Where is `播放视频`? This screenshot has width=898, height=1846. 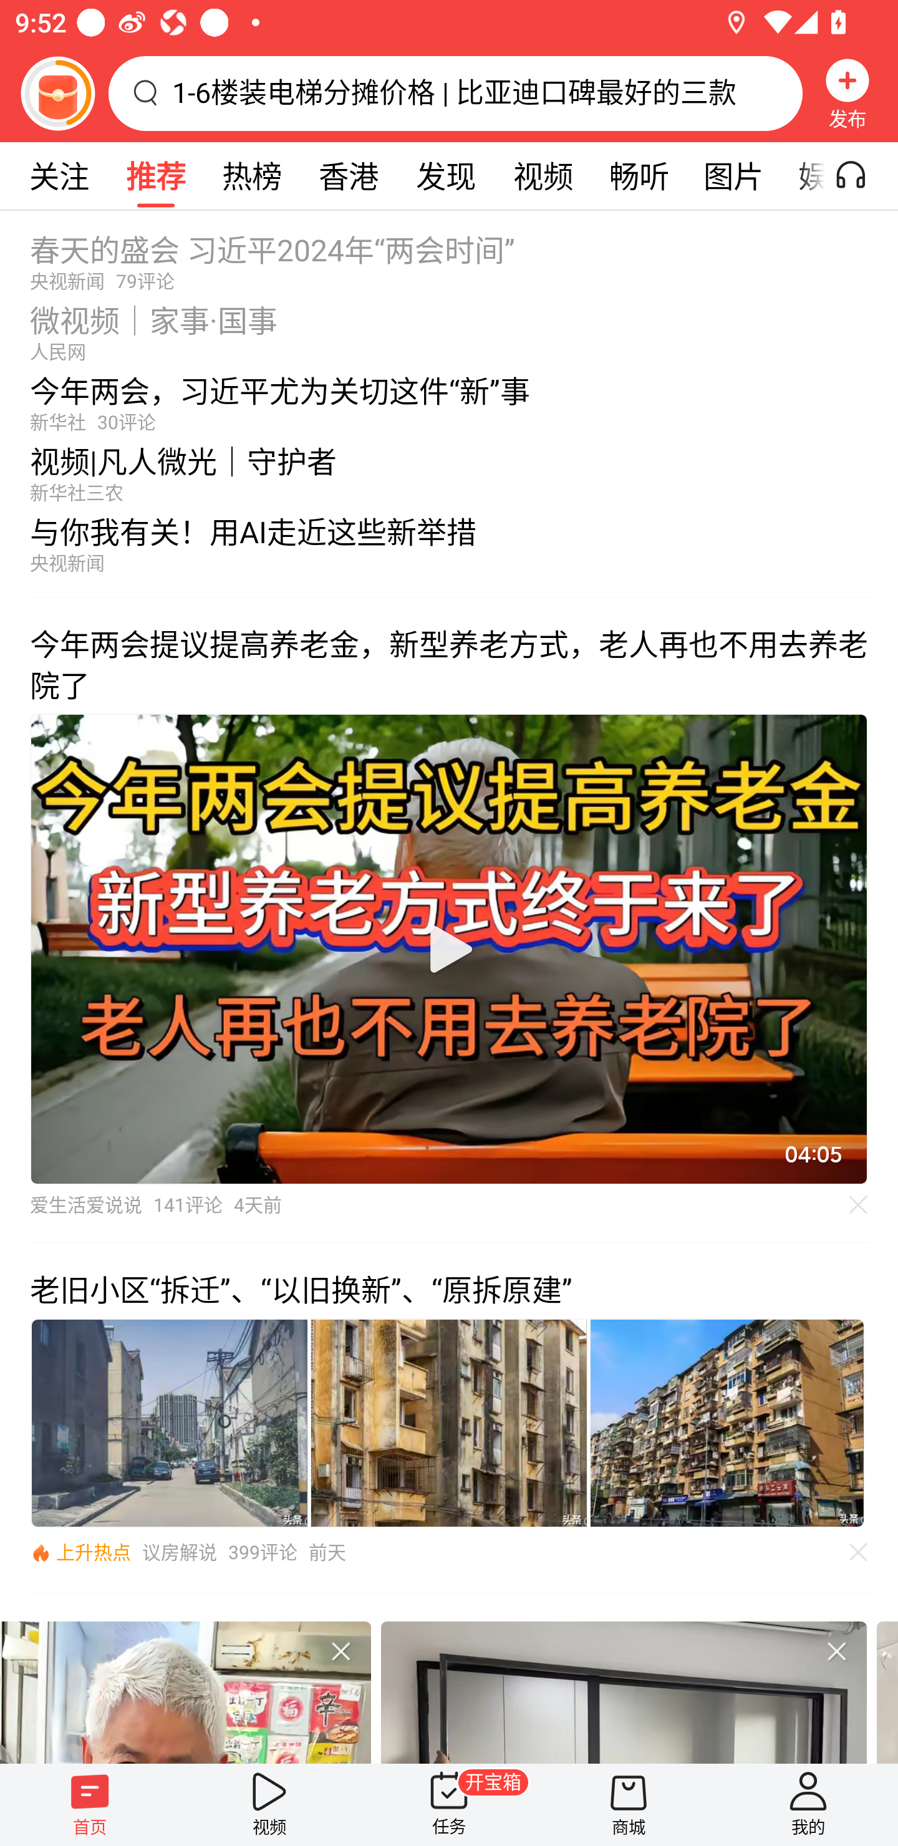 播放视频 is located at coordinates (449, 949).